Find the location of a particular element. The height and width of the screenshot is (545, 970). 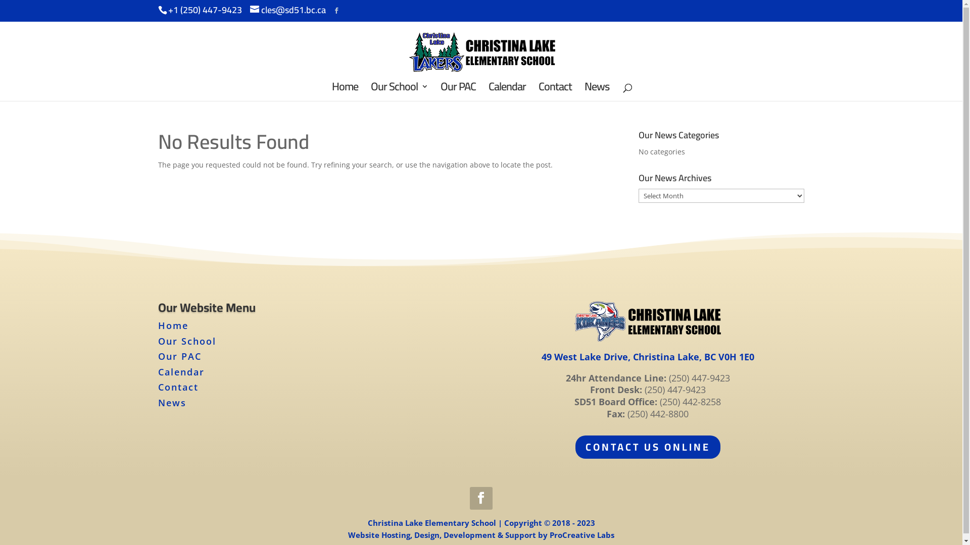

News is located at coordinates (172, 403).